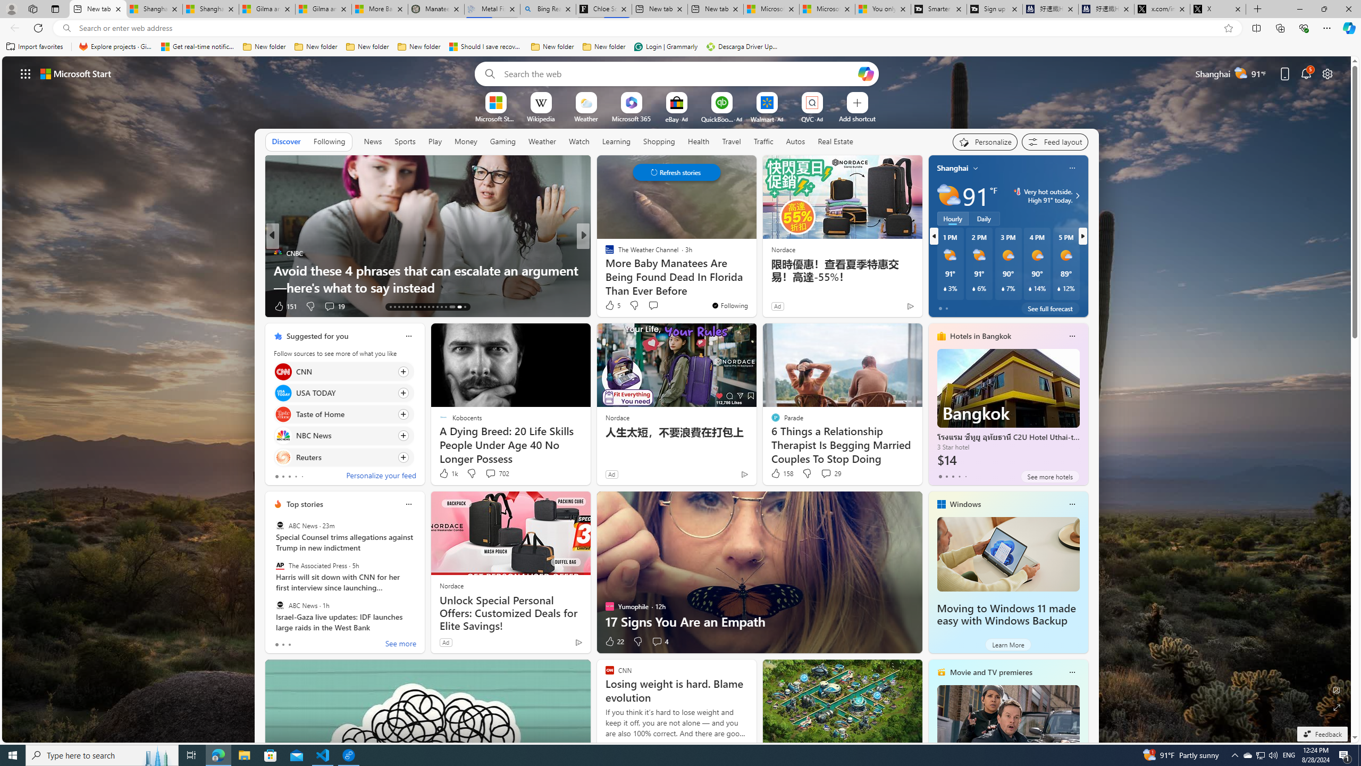 This screenshot has width=1361, height=766. What do you see at coordinates (390, 307) in the screenshot?
I see `AutomationID: tab-13` at bounding box center [390, 307].